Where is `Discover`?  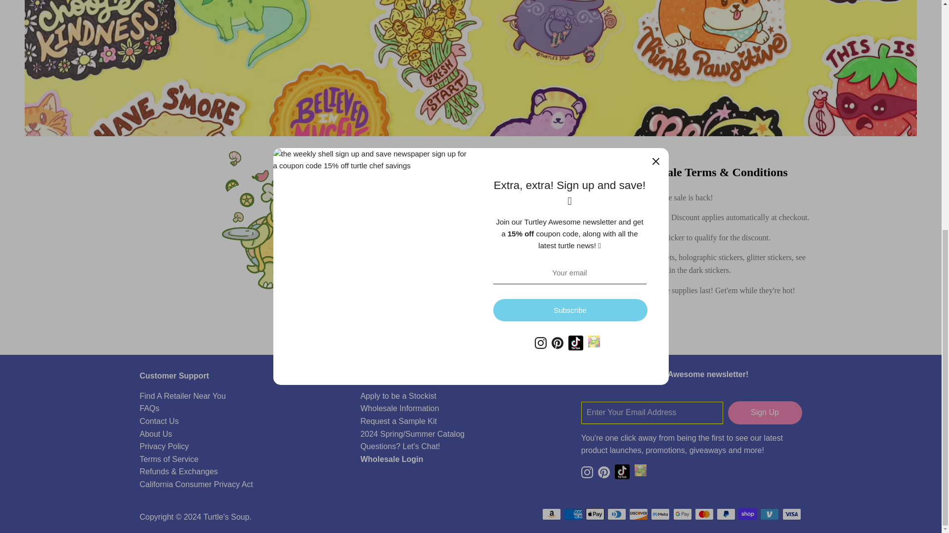 Discover is located at coordinates (639, 514).